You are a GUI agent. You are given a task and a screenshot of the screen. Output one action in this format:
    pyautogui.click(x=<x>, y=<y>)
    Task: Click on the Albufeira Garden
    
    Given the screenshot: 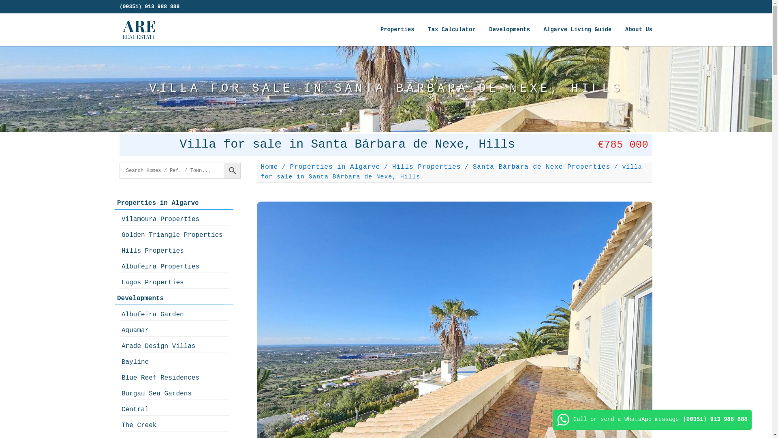 What is the action you would take?
    pyautogui.click(x=174, y=314)
    